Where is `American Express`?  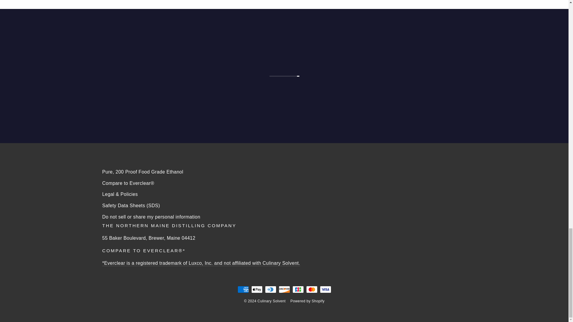
American Express is located at coordinates (243, 289).